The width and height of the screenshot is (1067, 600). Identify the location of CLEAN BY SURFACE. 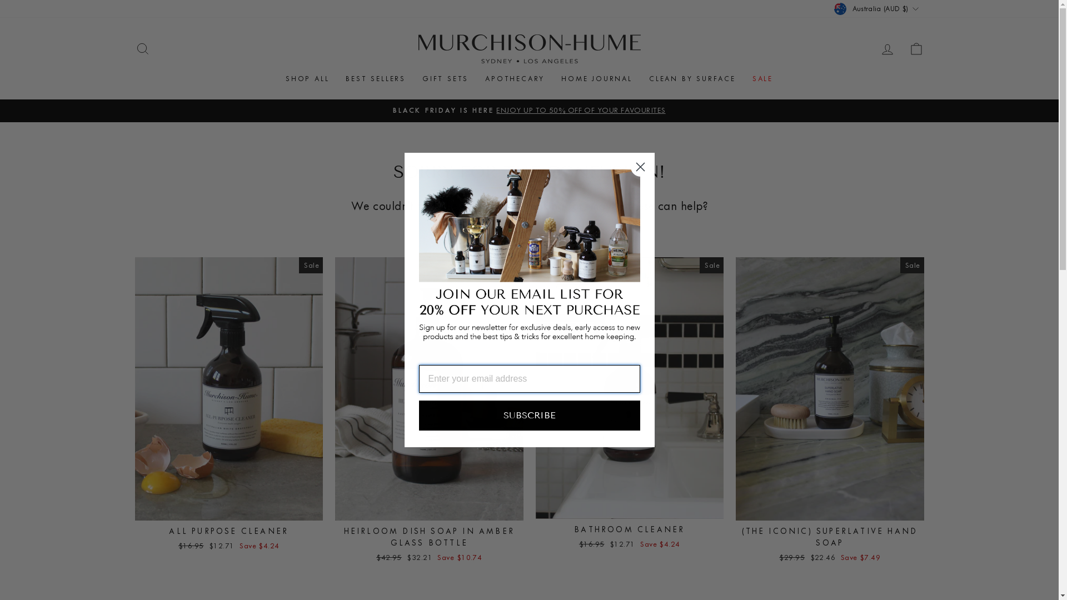
(692, 79).